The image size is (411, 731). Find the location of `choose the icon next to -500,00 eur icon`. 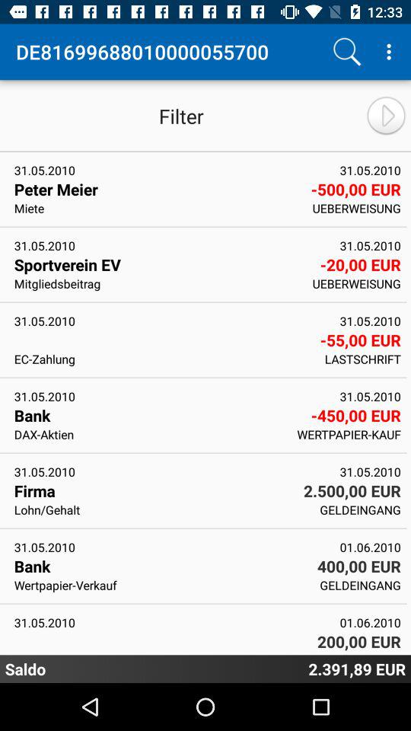

choose the icon next to -500,00 eur icon is located at coordinates (158, 208).